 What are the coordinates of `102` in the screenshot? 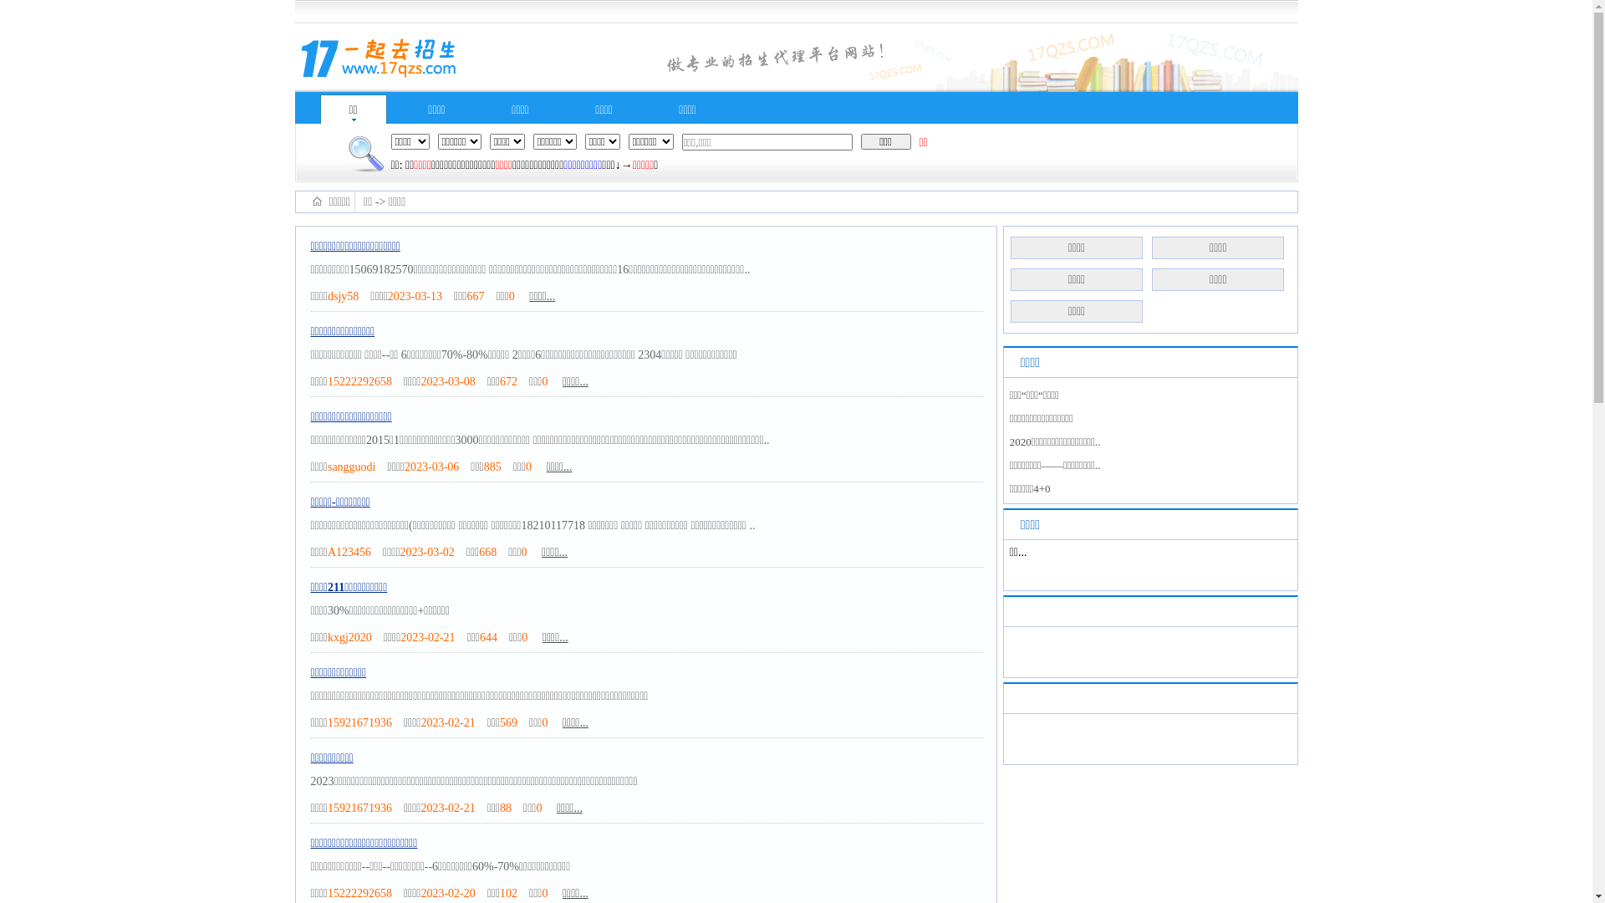 It's located at (508, 893).